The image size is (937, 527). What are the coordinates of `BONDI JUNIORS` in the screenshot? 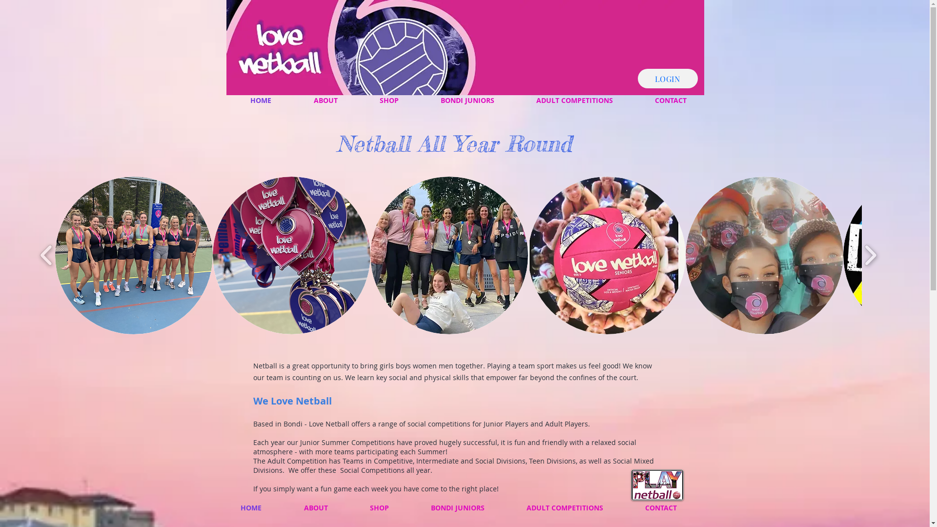 It's located at (468, 101).